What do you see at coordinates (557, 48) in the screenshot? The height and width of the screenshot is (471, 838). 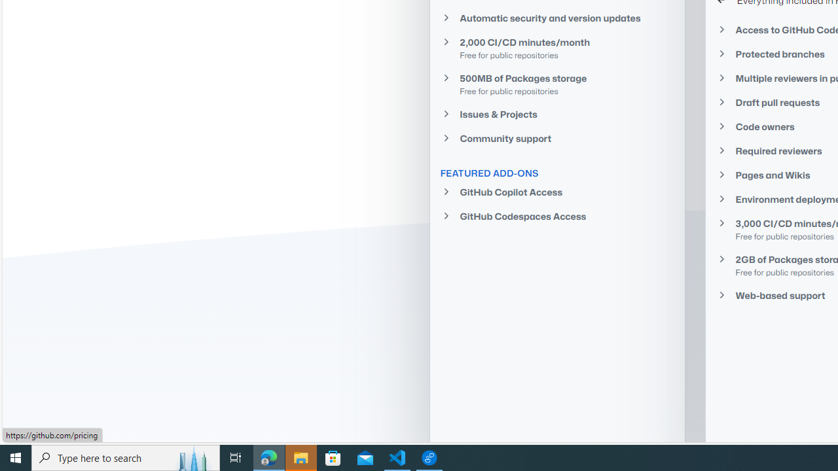 I see `2,000 CI/CD minutes/monthFree for public repositories` at bounding box center [557, 48].